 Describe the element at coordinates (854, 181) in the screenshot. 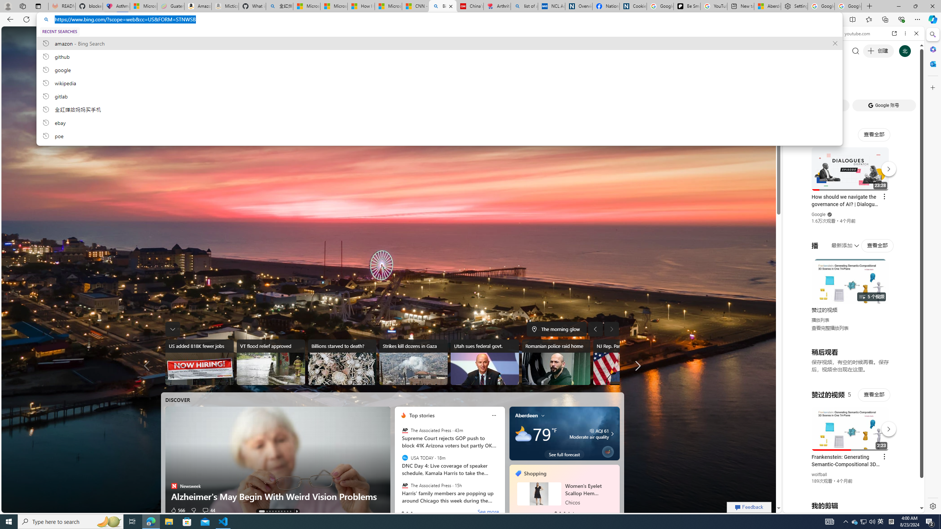

I see `Google` at that location.